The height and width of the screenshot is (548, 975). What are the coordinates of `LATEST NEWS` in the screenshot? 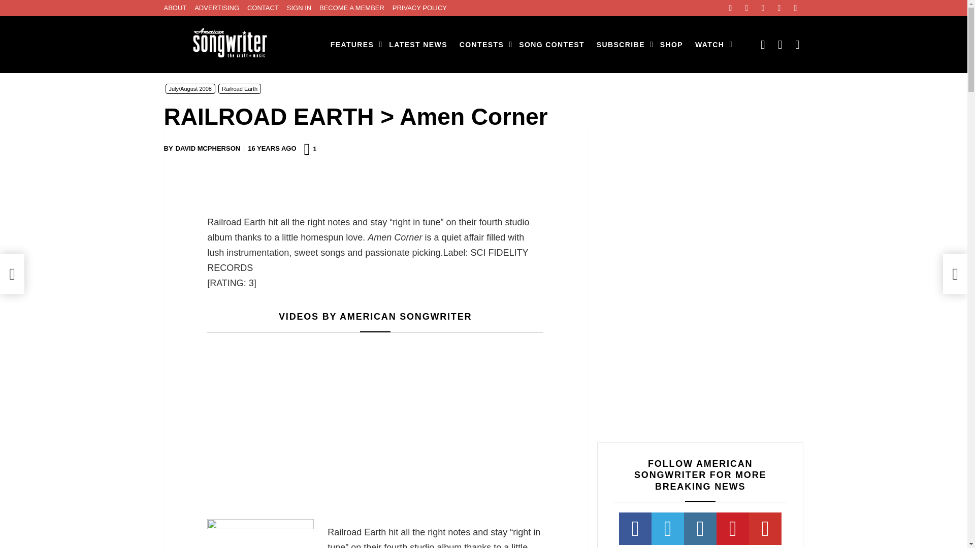 It's located at (418, 45).